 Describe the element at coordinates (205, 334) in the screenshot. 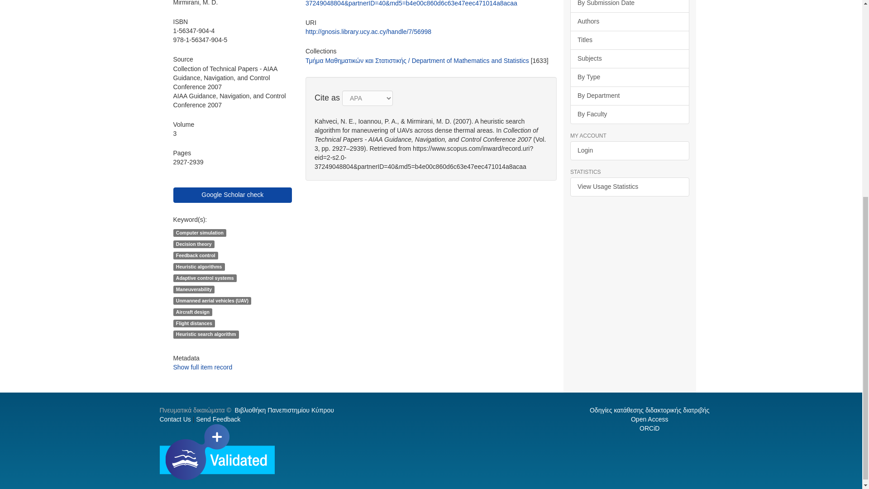

I see `Heuristic search algorithm` at that location.